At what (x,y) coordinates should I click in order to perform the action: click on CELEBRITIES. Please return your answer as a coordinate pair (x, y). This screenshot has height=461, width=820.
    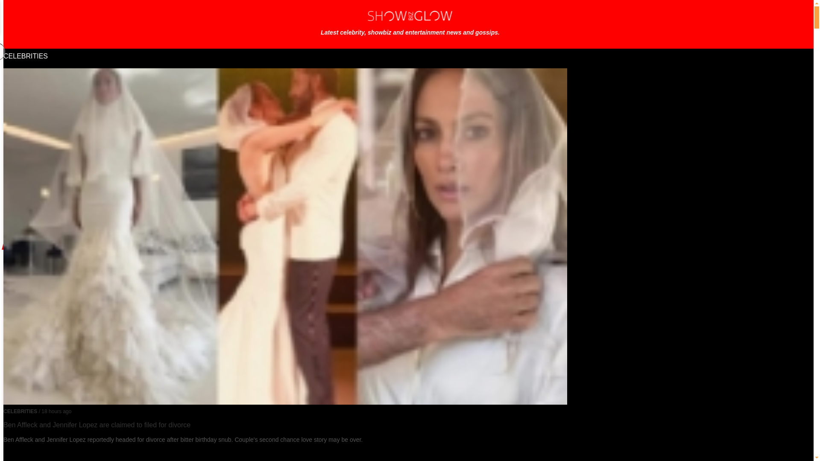
    Looking at the image, I should click on (25, 56).